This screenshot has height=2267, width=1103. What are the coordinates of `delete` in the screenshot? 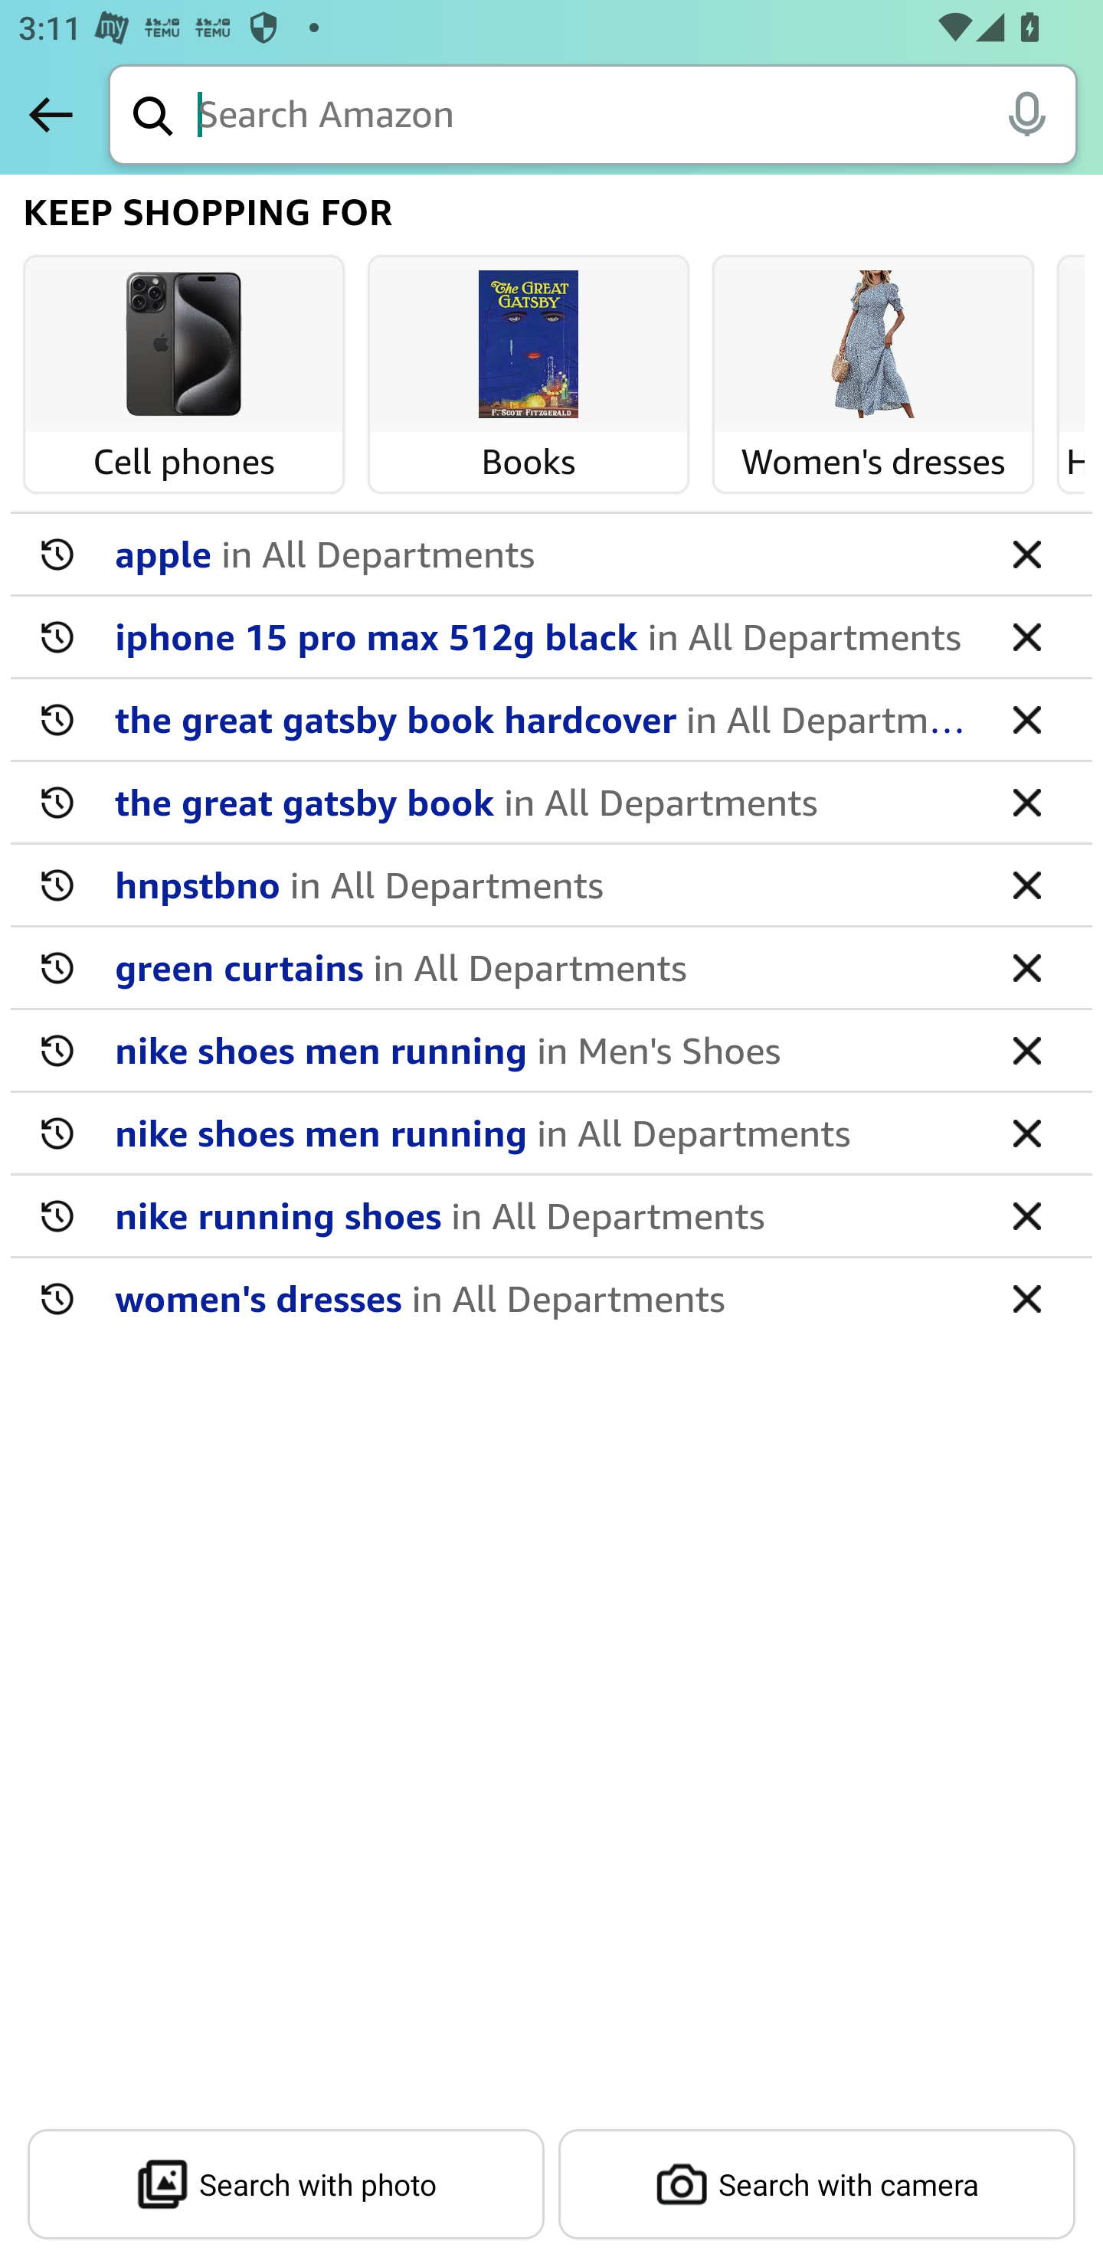 It's located at (1026, 1297).